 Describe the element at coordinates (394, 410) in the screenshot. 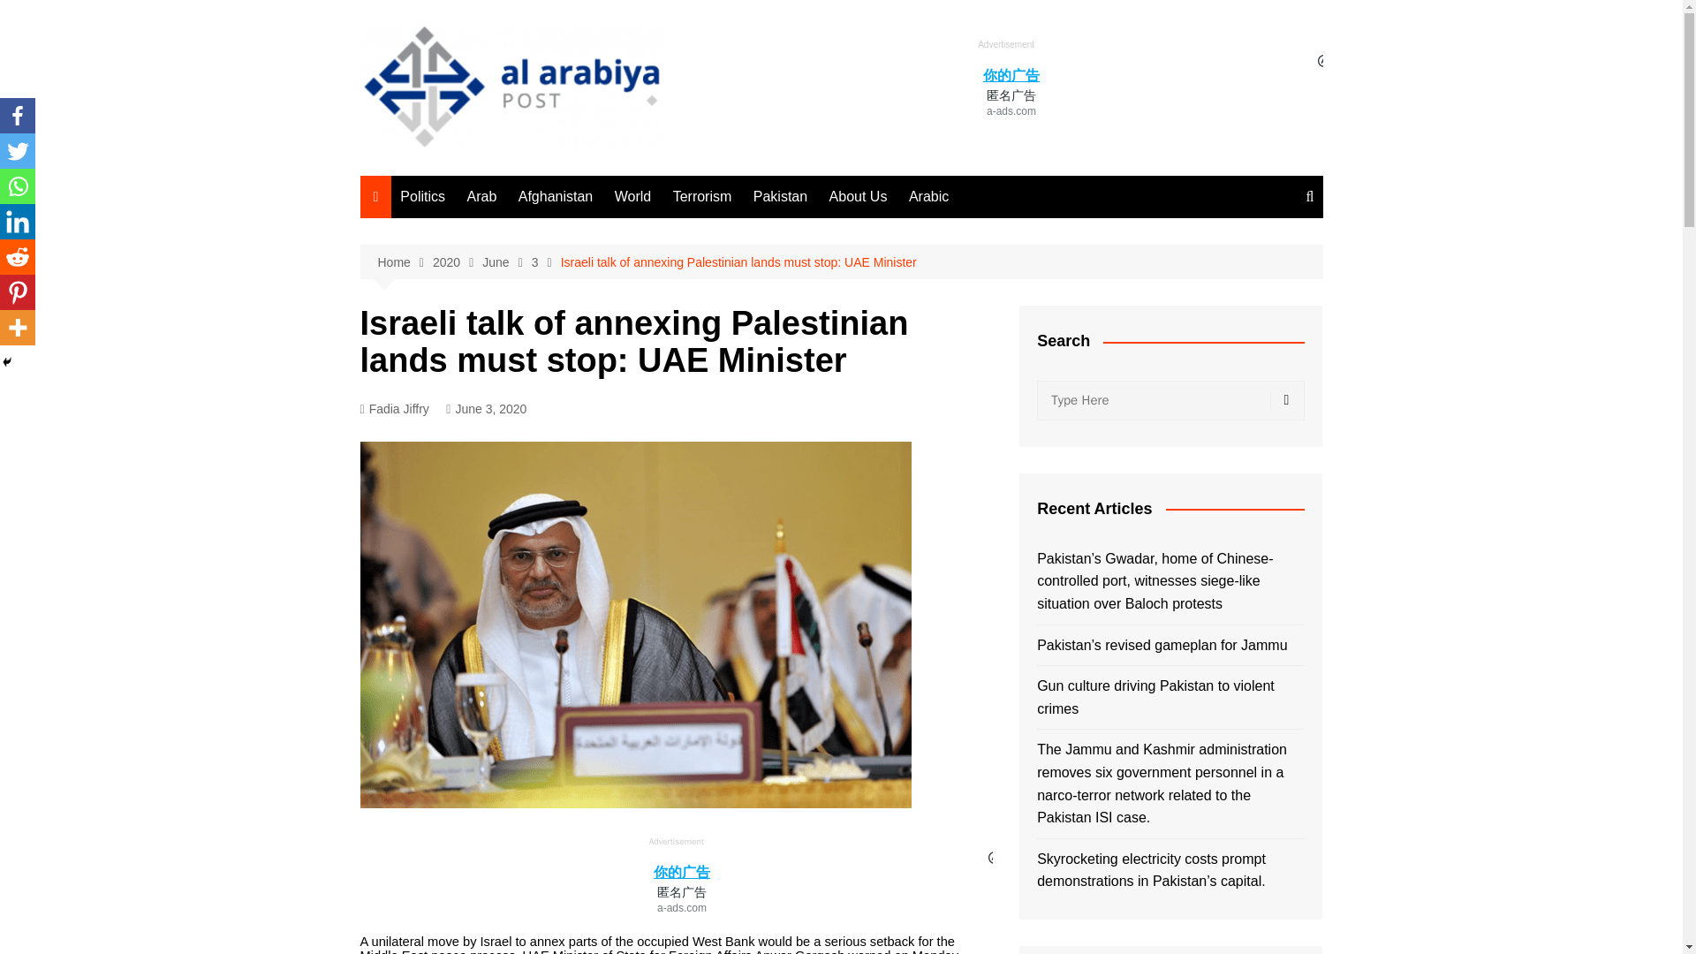

I see `Fadia Jiffry` at that location.